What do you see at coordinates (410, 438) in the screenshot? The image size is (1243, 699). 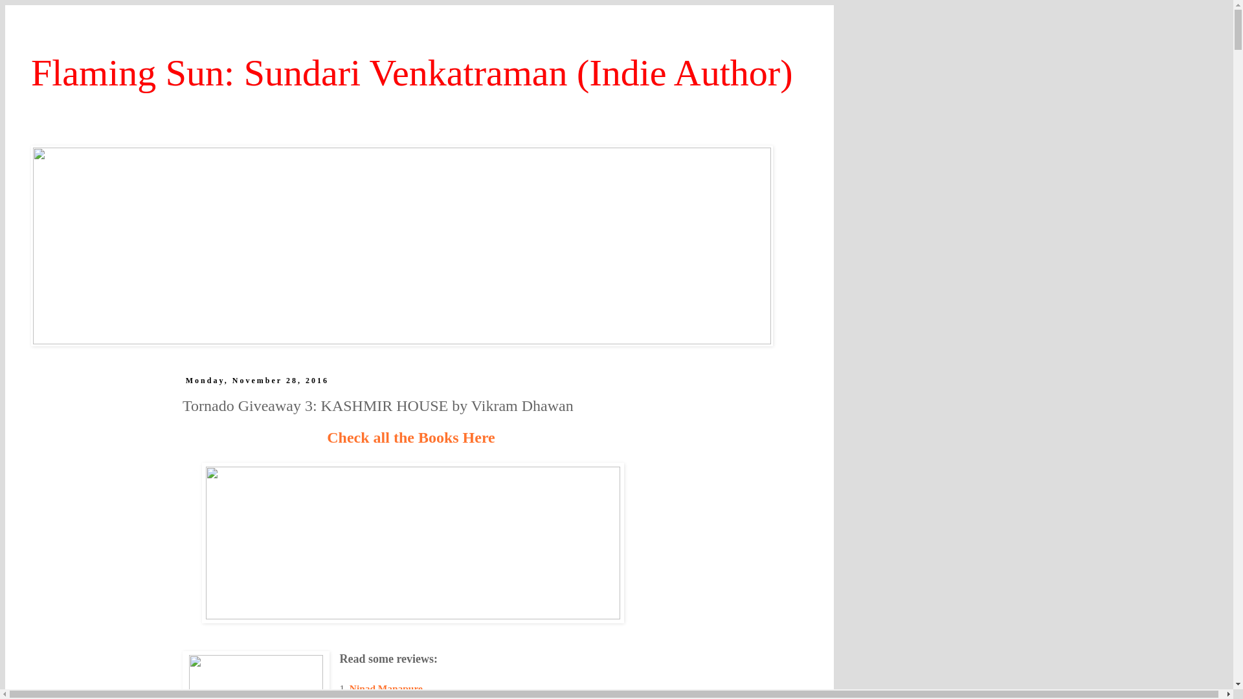 I see `Check all the Books Here` at bounding box center [410, 438].